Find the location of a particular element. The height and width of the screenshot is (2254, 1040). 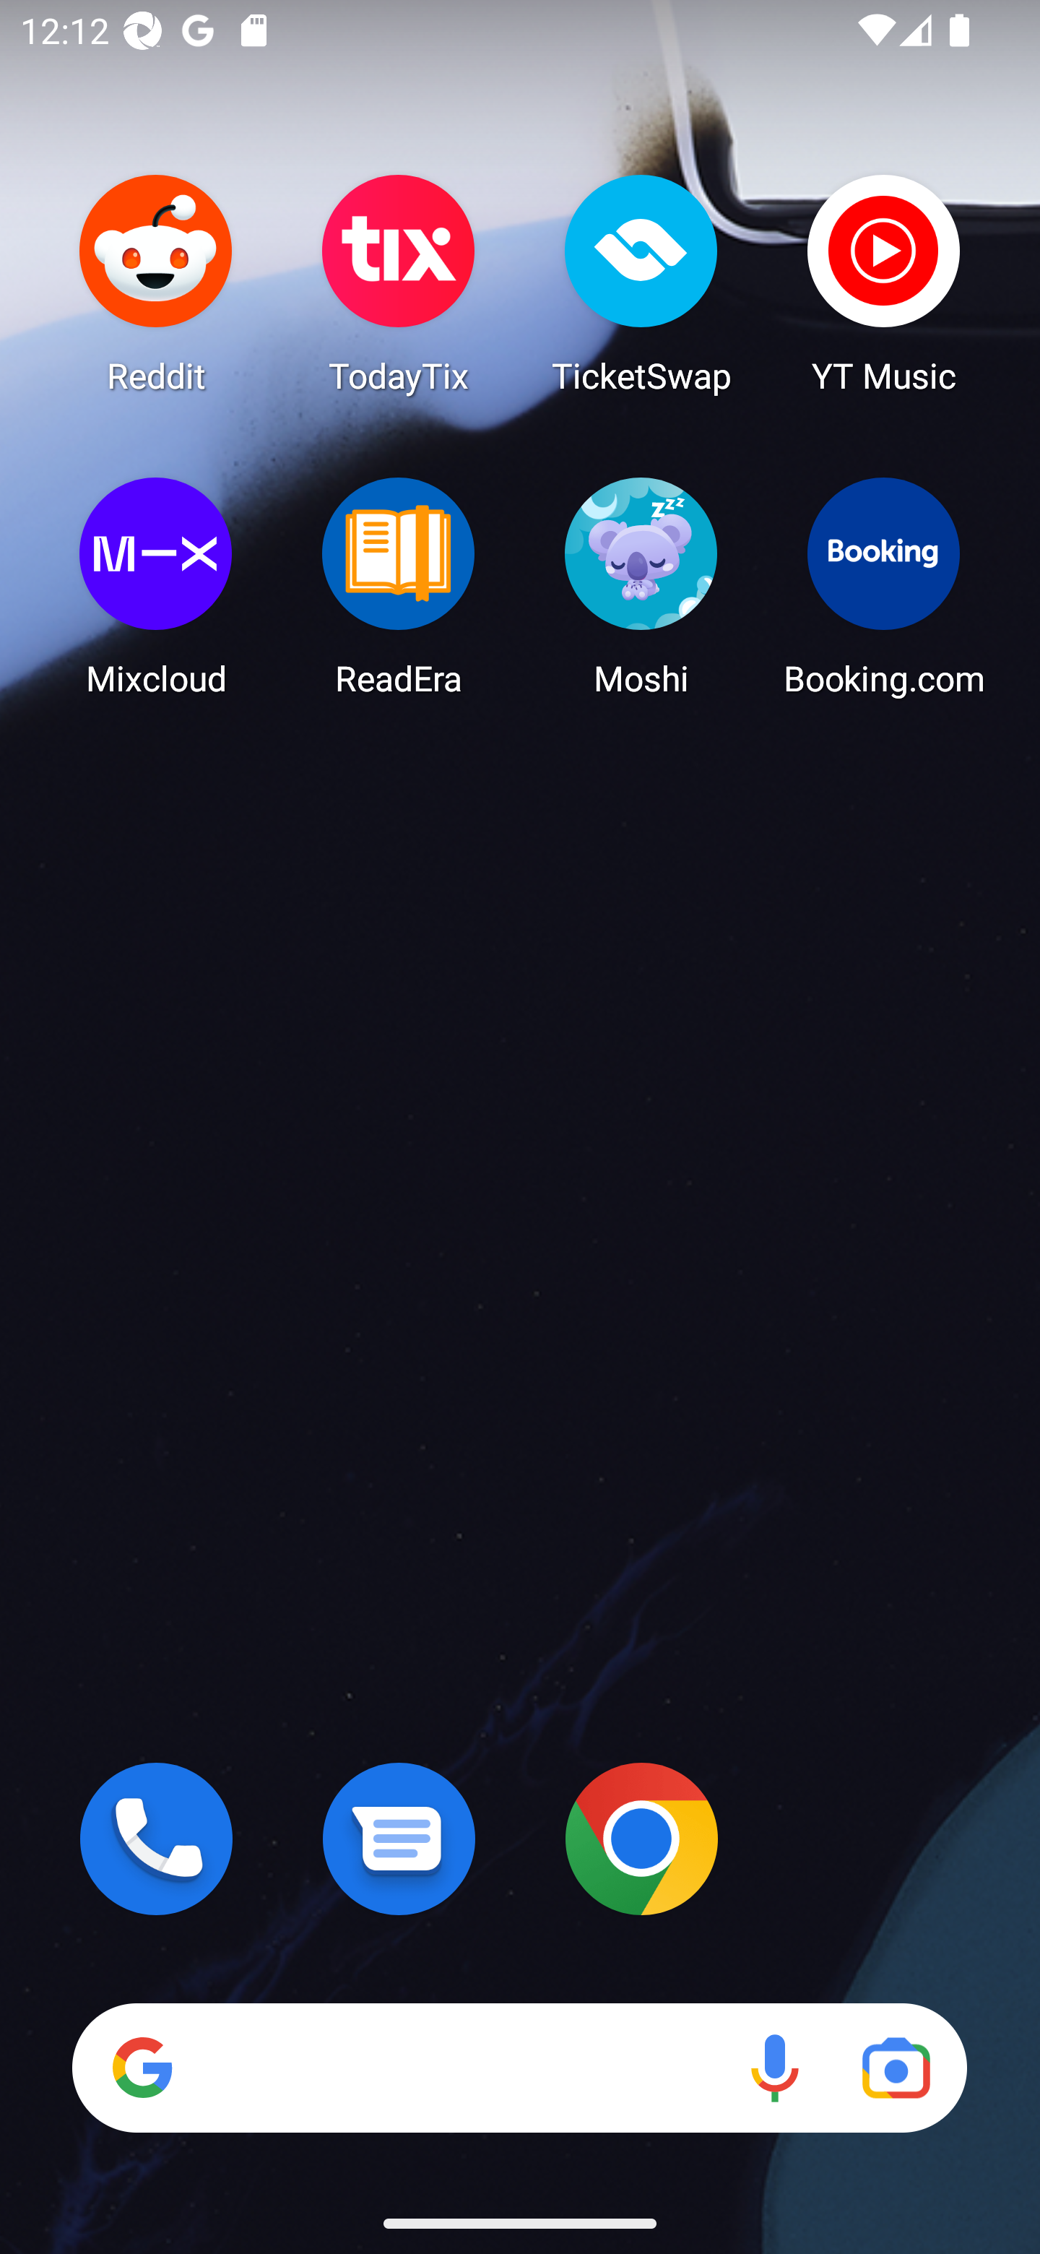

TodayTix is located at coordinates (399, 283).